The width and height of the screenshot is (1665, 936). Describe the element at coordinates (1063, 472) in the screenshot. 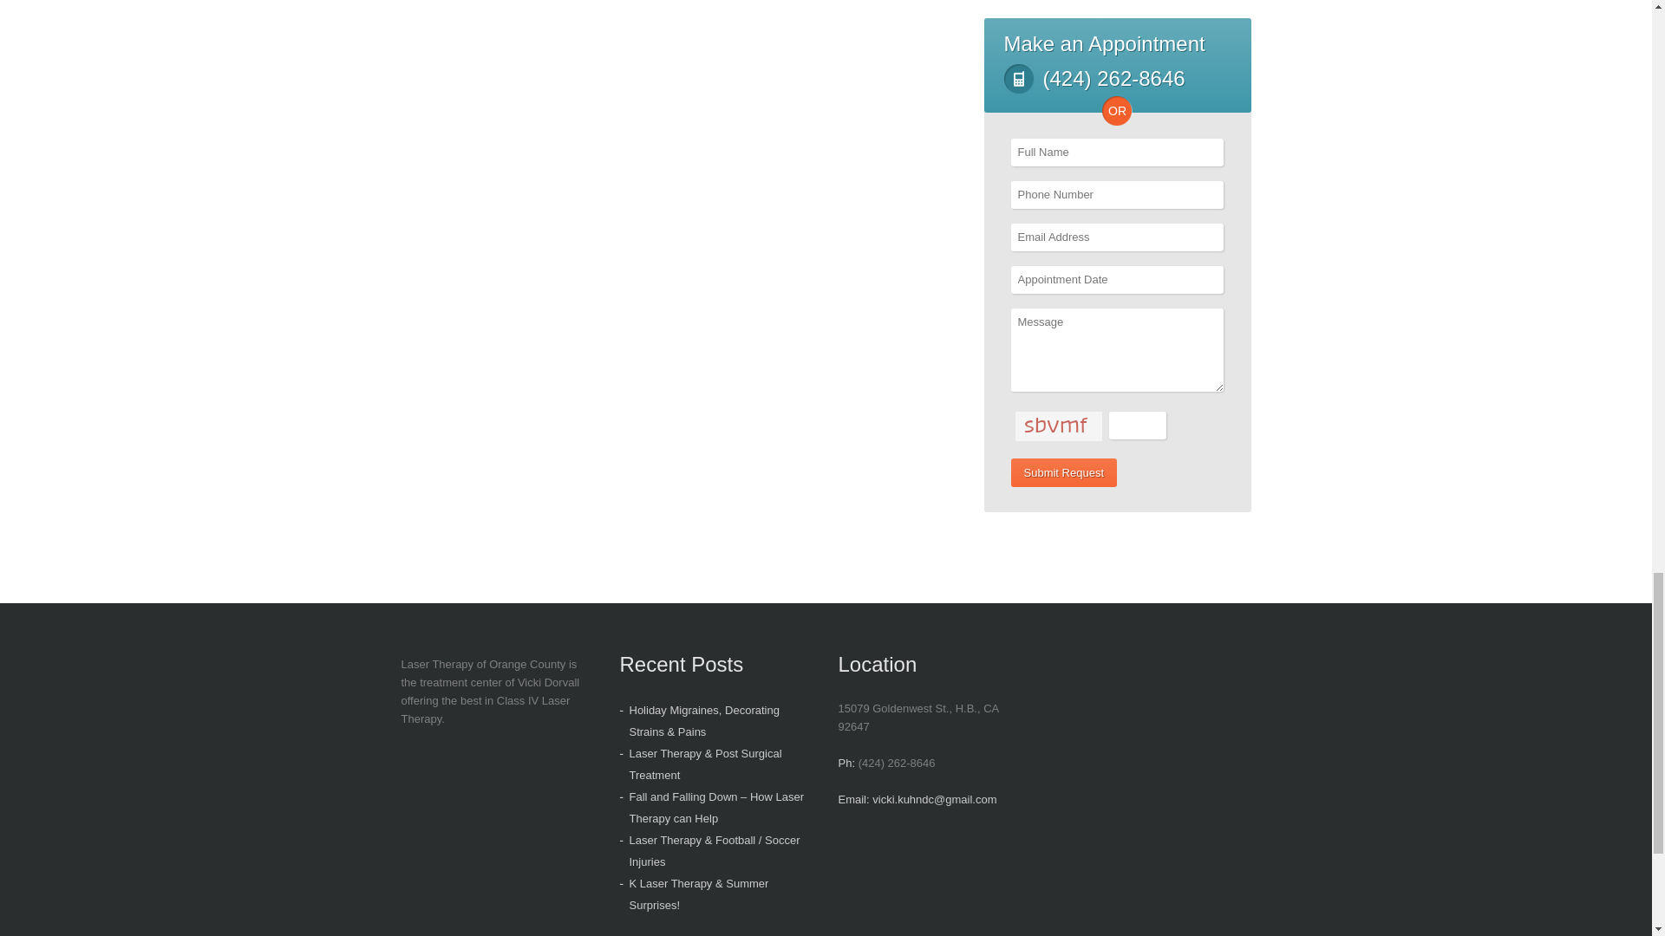

I see `Submit Request` at that location.